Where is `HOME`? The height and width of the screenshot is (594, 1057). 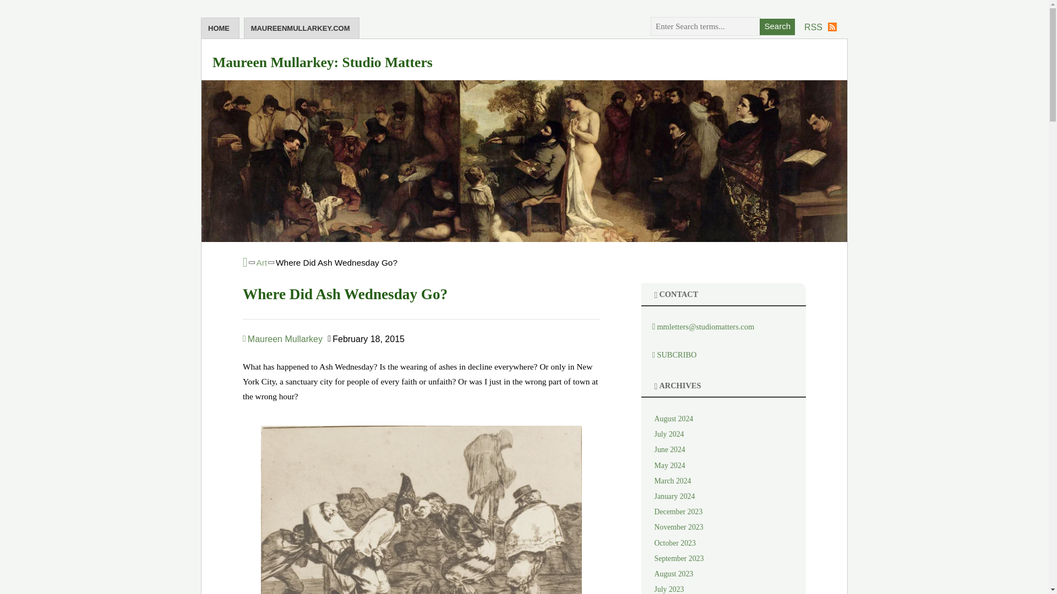 HOME is located at coordinates (220, 28).